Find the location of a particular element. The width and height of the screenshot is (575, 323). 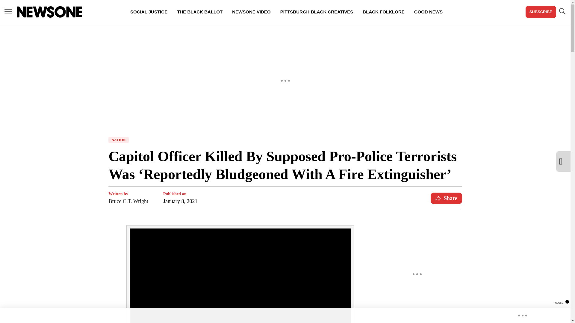

Share is located at coordinates (446, 198).